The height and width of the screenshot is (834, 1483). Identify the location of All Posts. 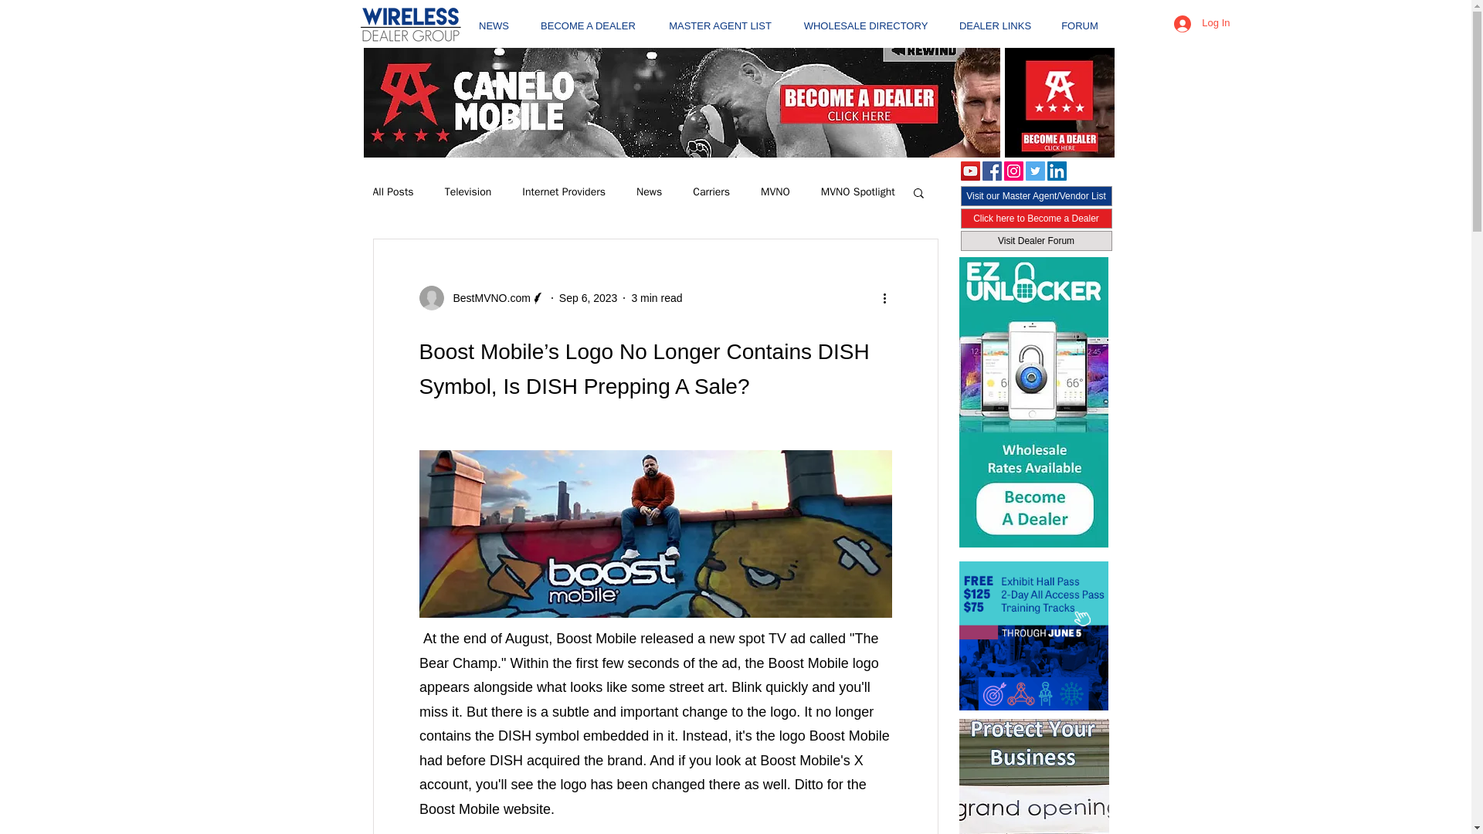
(392, 192).